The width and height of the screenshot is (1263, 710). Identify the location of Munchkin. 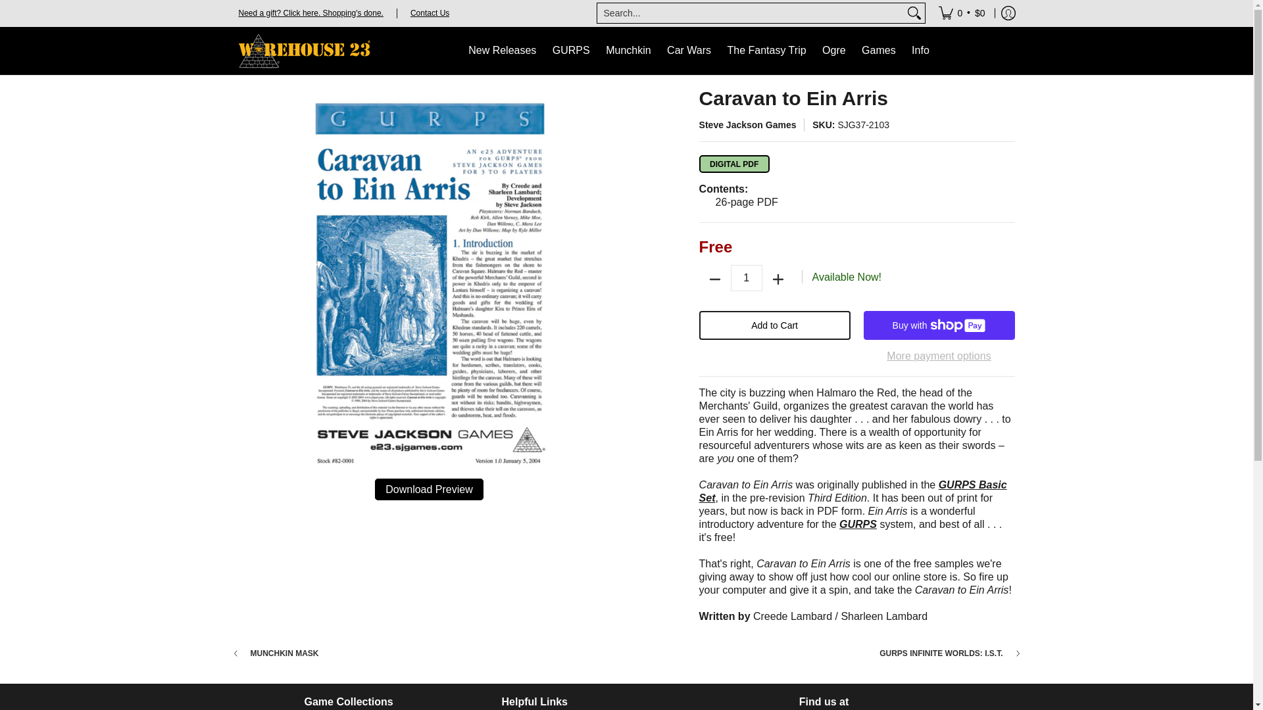
(628, 51).